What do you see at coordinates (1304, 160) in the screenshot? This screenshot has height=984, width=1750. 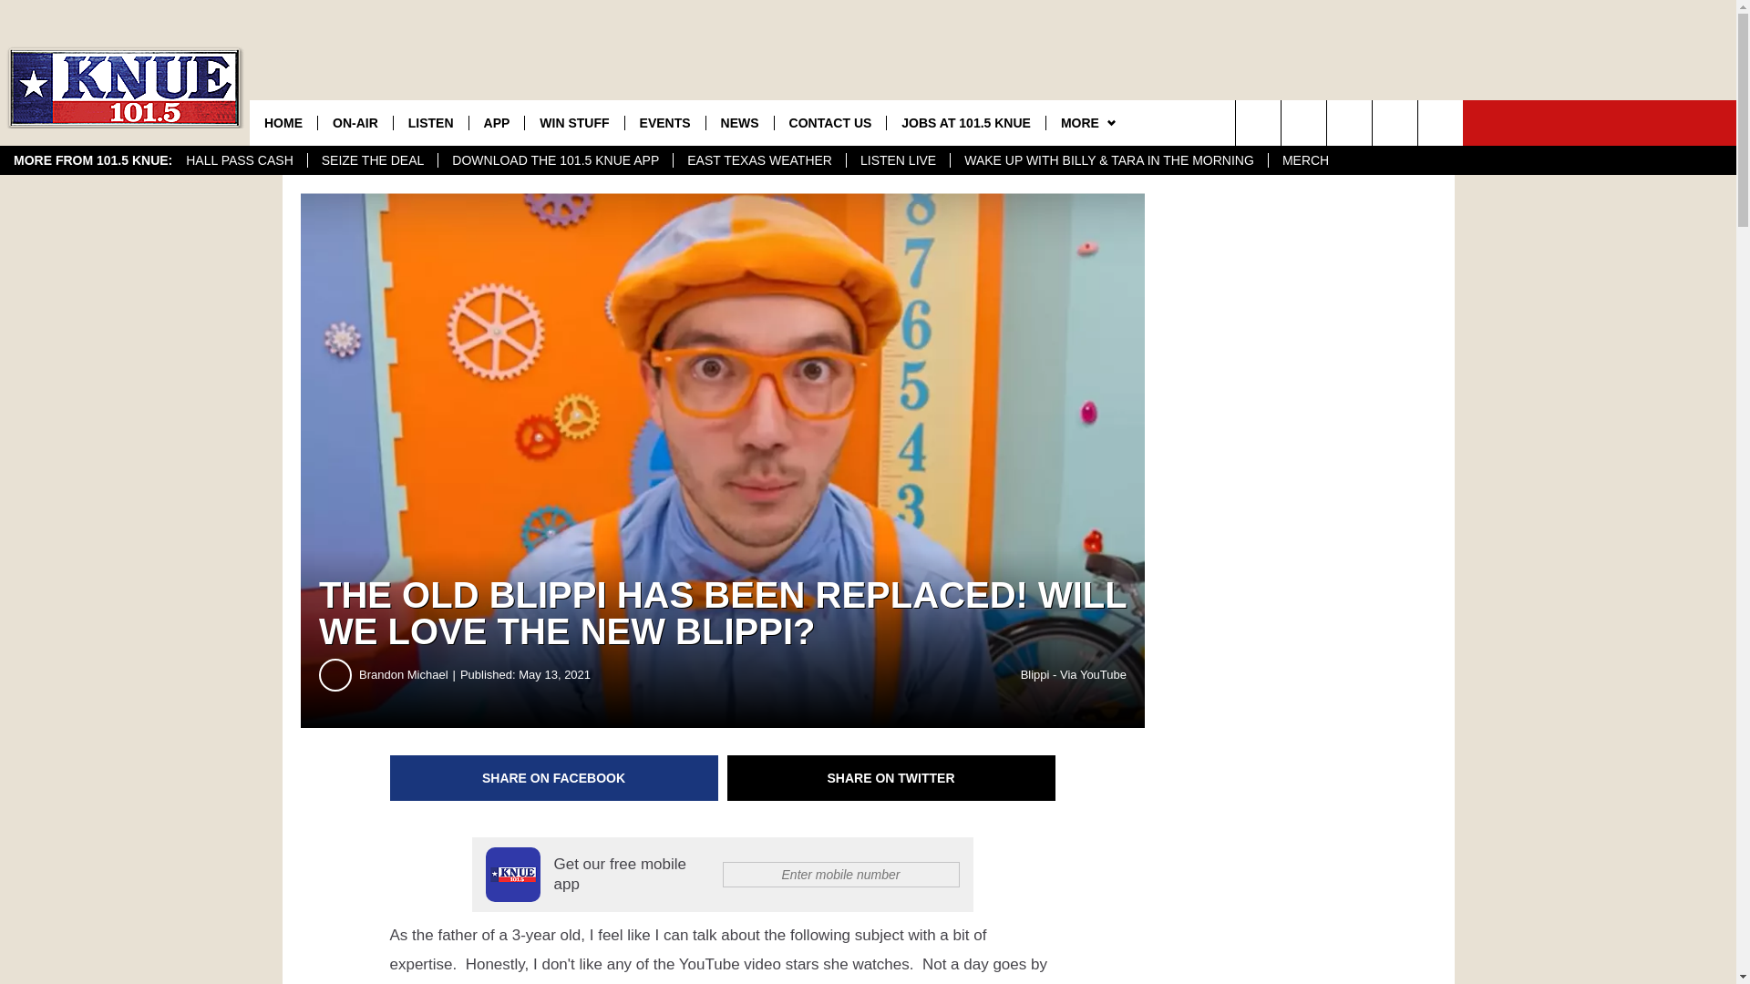 I see `MERCH` at bounding box center [1304, 160].